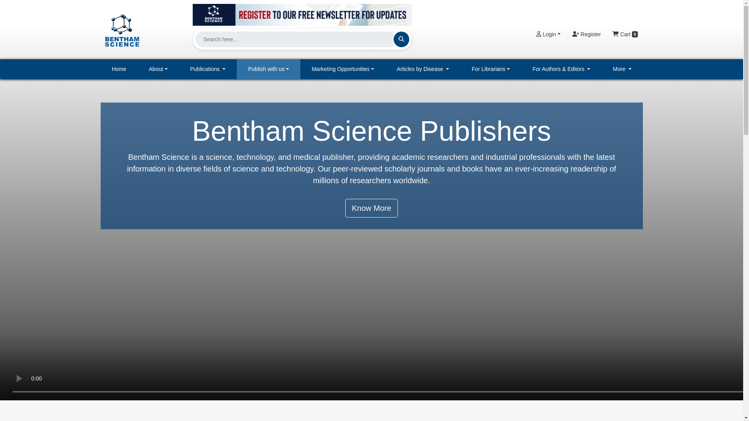  Describe the element at coordinates (625, 34) in the screenshot. I see `Cart 0` at that location.